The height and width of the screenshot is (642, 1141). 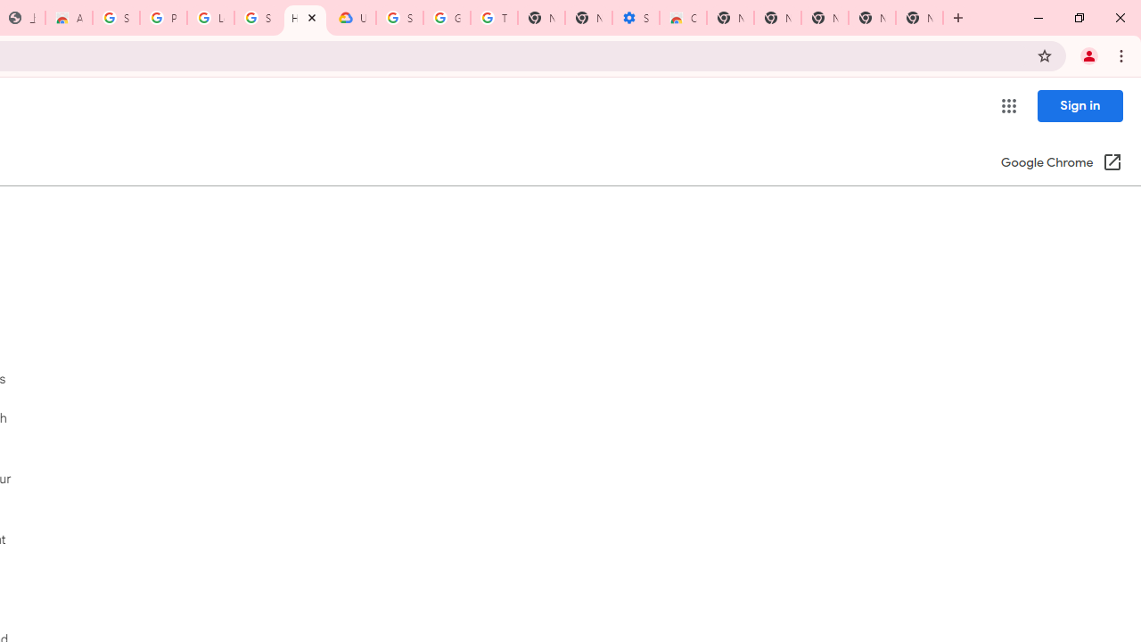 I want to click on Sign in - Google Accounts, so click(x=116, y=18).